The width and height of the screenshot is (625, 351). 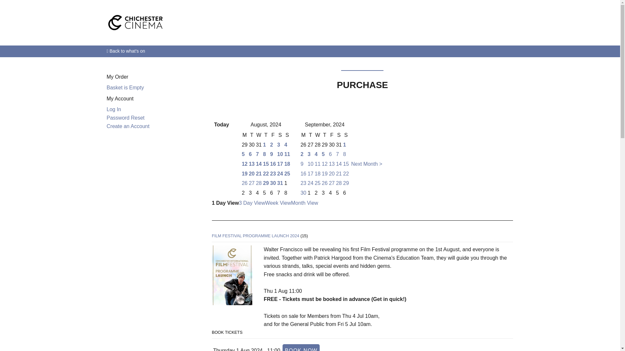 I want to click on 14, so click(x=258, y=164).